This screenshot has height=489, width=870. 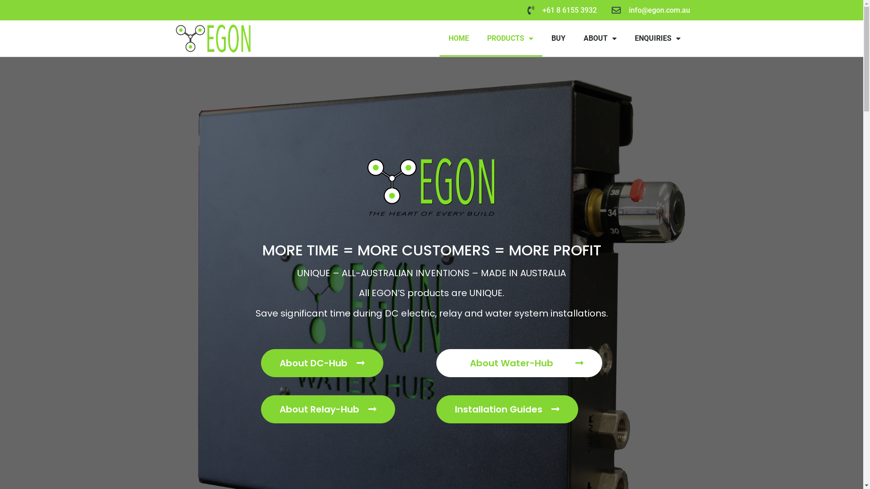 What do you see at coordinates (519, 363) in the screenshot?
I see `About Water-Hub` at bounding box center [519, 363].